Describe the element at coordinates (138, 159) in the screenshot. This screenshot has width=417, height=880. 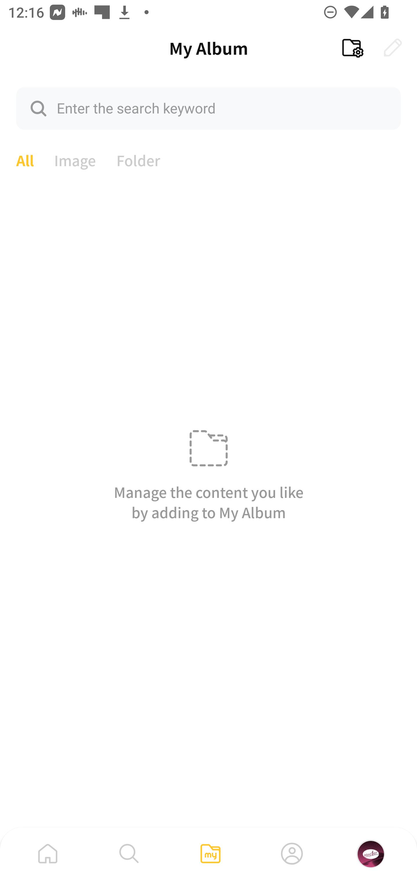
I see `Folder` at that location.